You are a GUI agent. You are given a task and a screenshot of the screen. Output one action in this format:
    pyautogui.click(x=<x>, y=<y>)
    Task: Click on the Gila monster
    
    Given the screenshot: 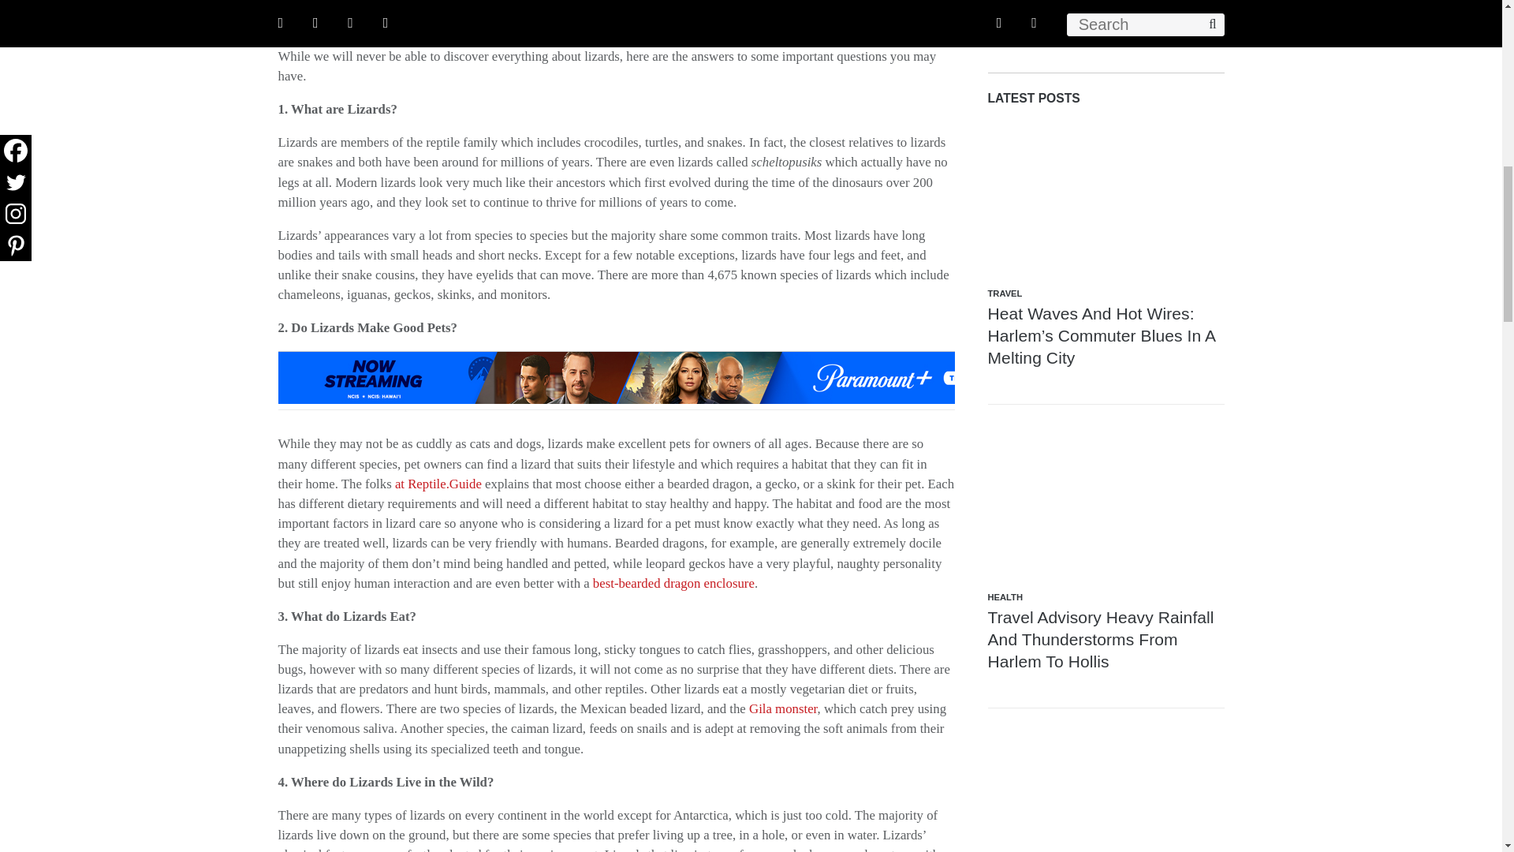 What is the action you would take?
    pyautogui.click(x=783, y=708)
    